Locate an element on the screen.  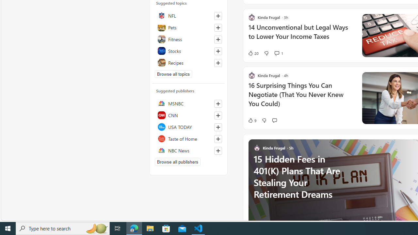
View comments 1 Comment is located at coordinates (277, 53).